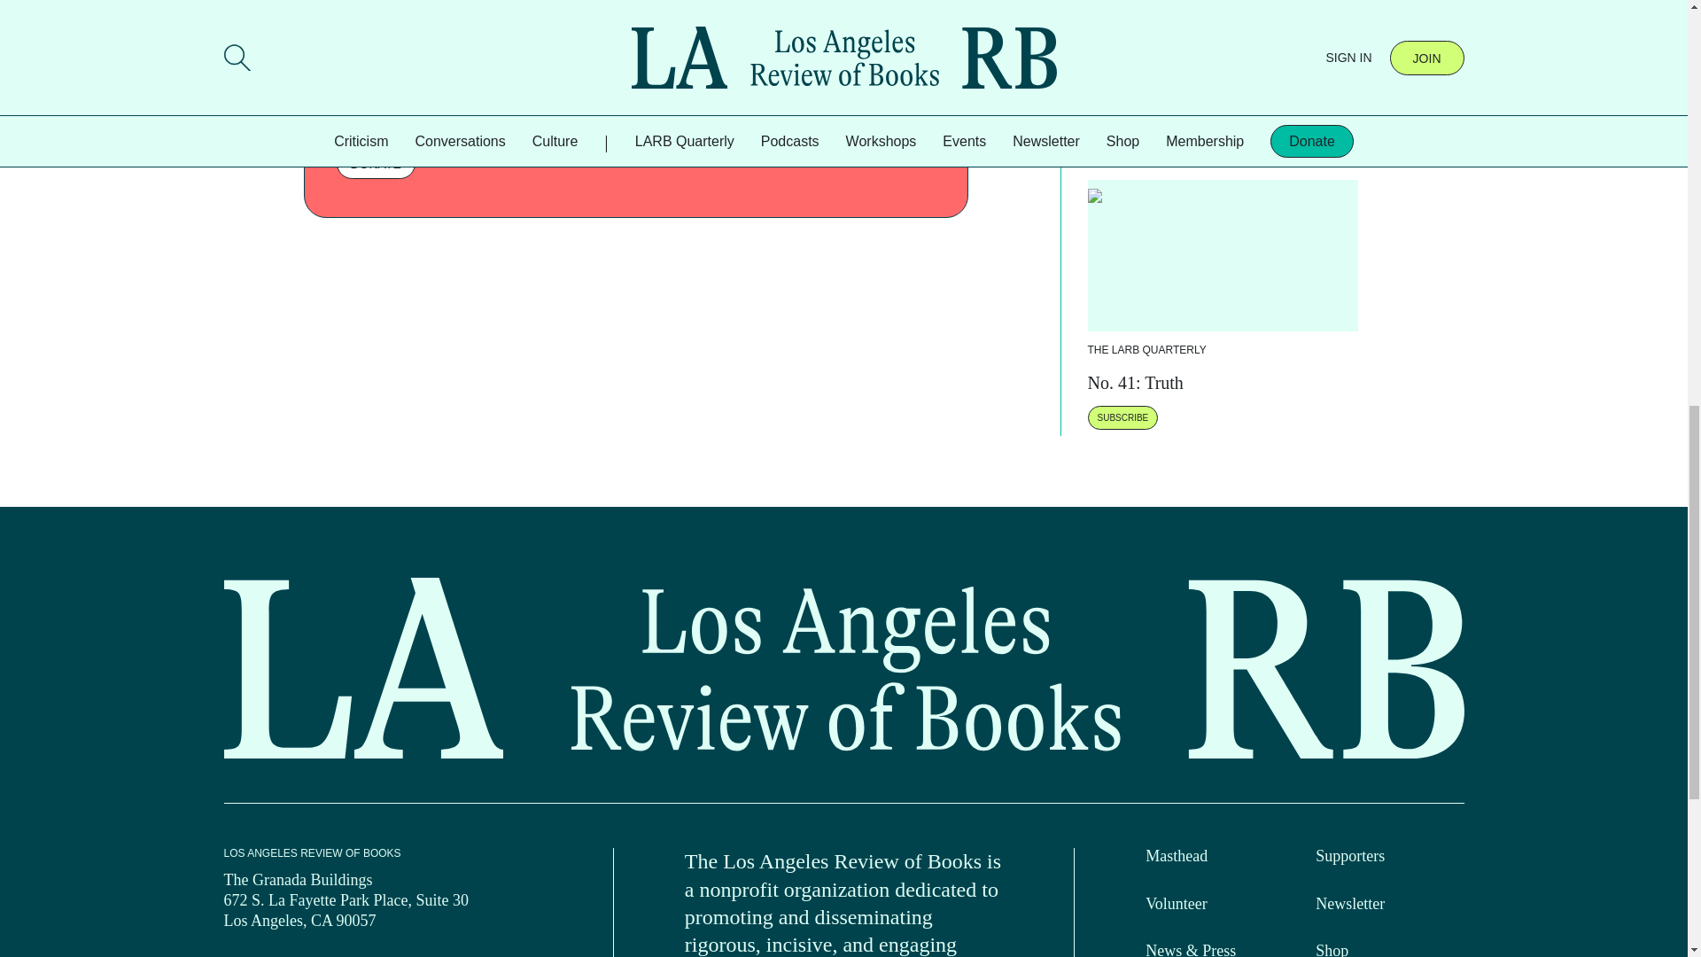  Describe the element at coordinates (1249, 3) in the screenshot. I see `Chinese Production, American Consumption` at that location.